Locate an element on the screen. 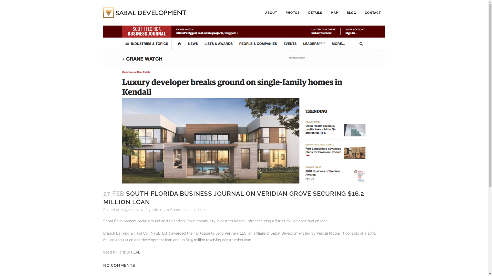  MAP is located at coordinates (334, 13).